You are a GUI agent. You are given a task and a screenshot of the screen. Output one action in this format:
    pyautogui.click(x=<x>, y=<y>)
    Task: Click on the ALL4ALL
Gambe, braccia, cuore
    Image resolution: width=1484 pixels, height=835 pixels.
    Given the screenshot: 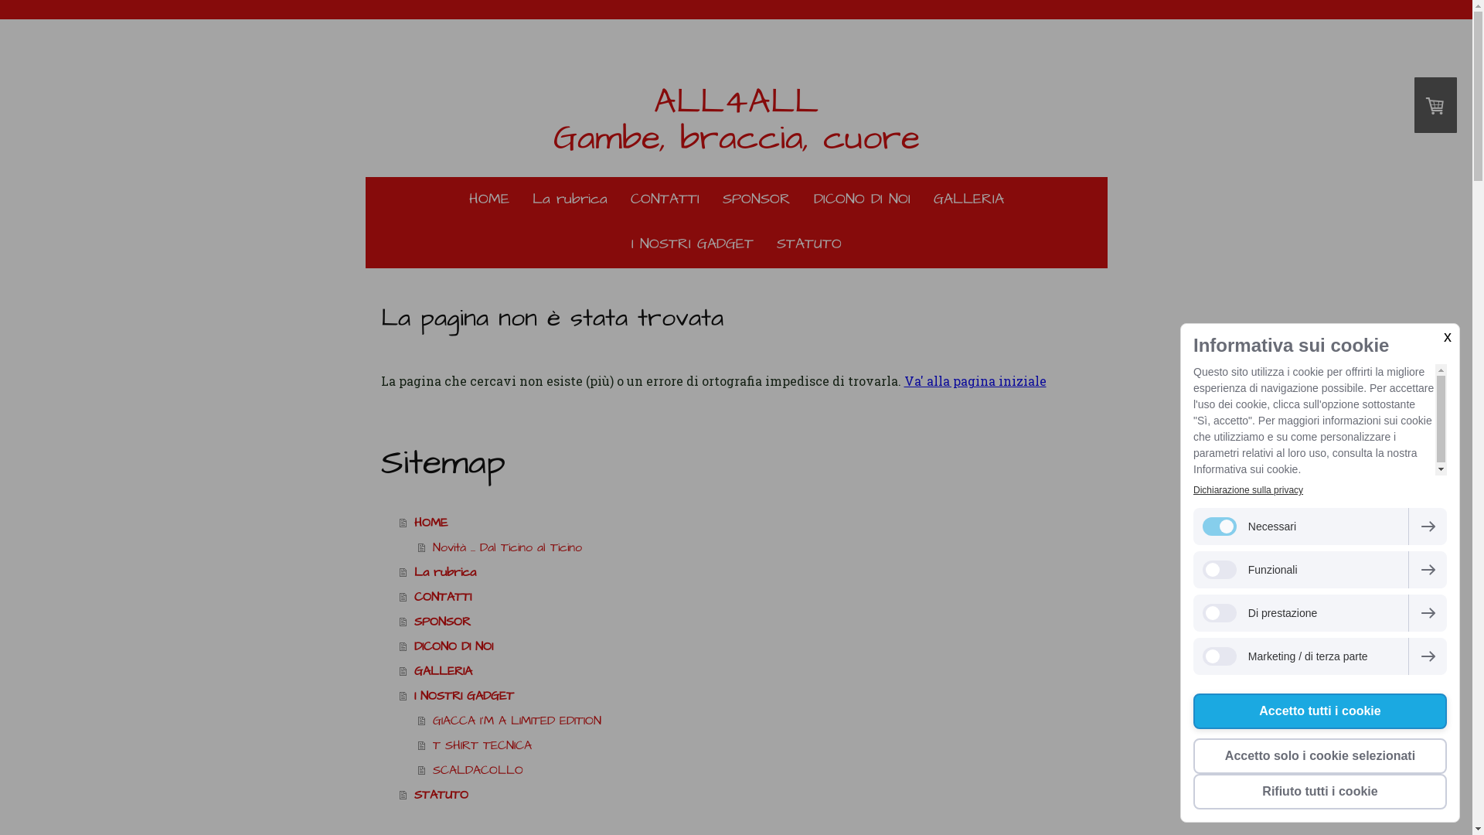 What is the action you would take?
    pyautogui.click(x=737, y=121)
    